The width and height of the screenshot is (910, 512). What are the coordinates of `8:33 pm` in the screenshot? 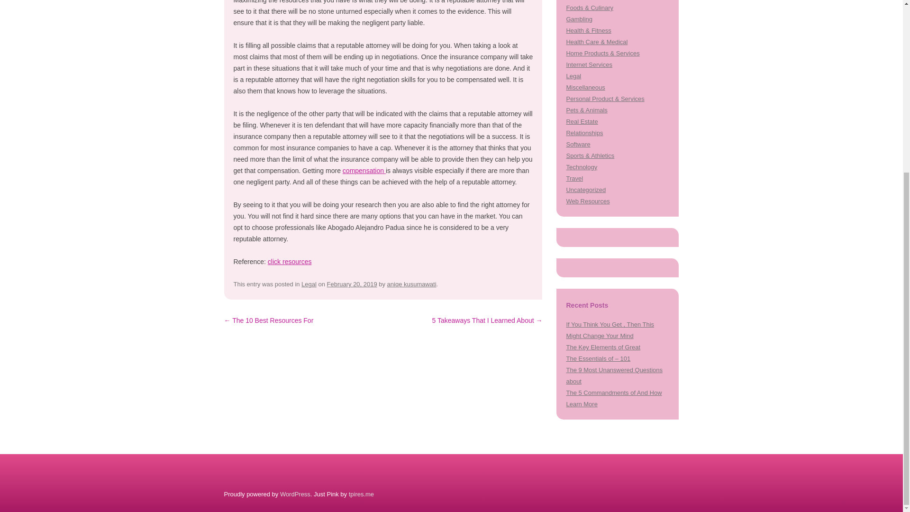 It's located at (352, 283).